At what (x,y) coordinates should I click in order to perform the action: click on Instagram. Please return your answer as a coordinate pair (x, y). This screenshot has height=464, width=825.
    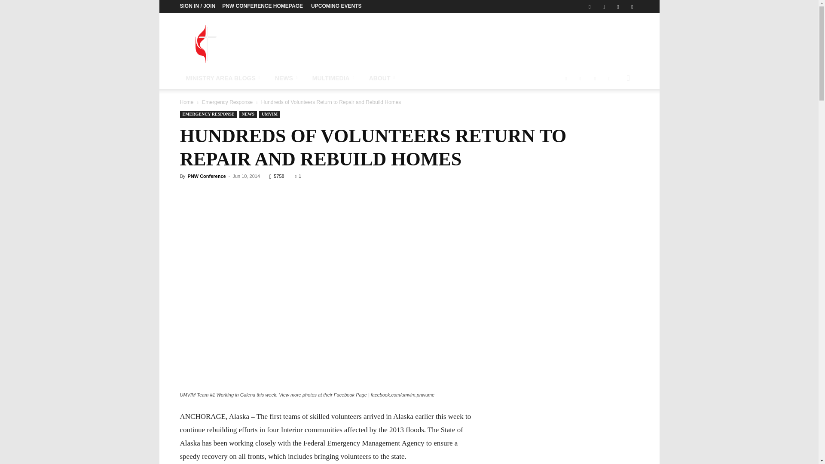
    Looking at the image, I should click on (604, 6).